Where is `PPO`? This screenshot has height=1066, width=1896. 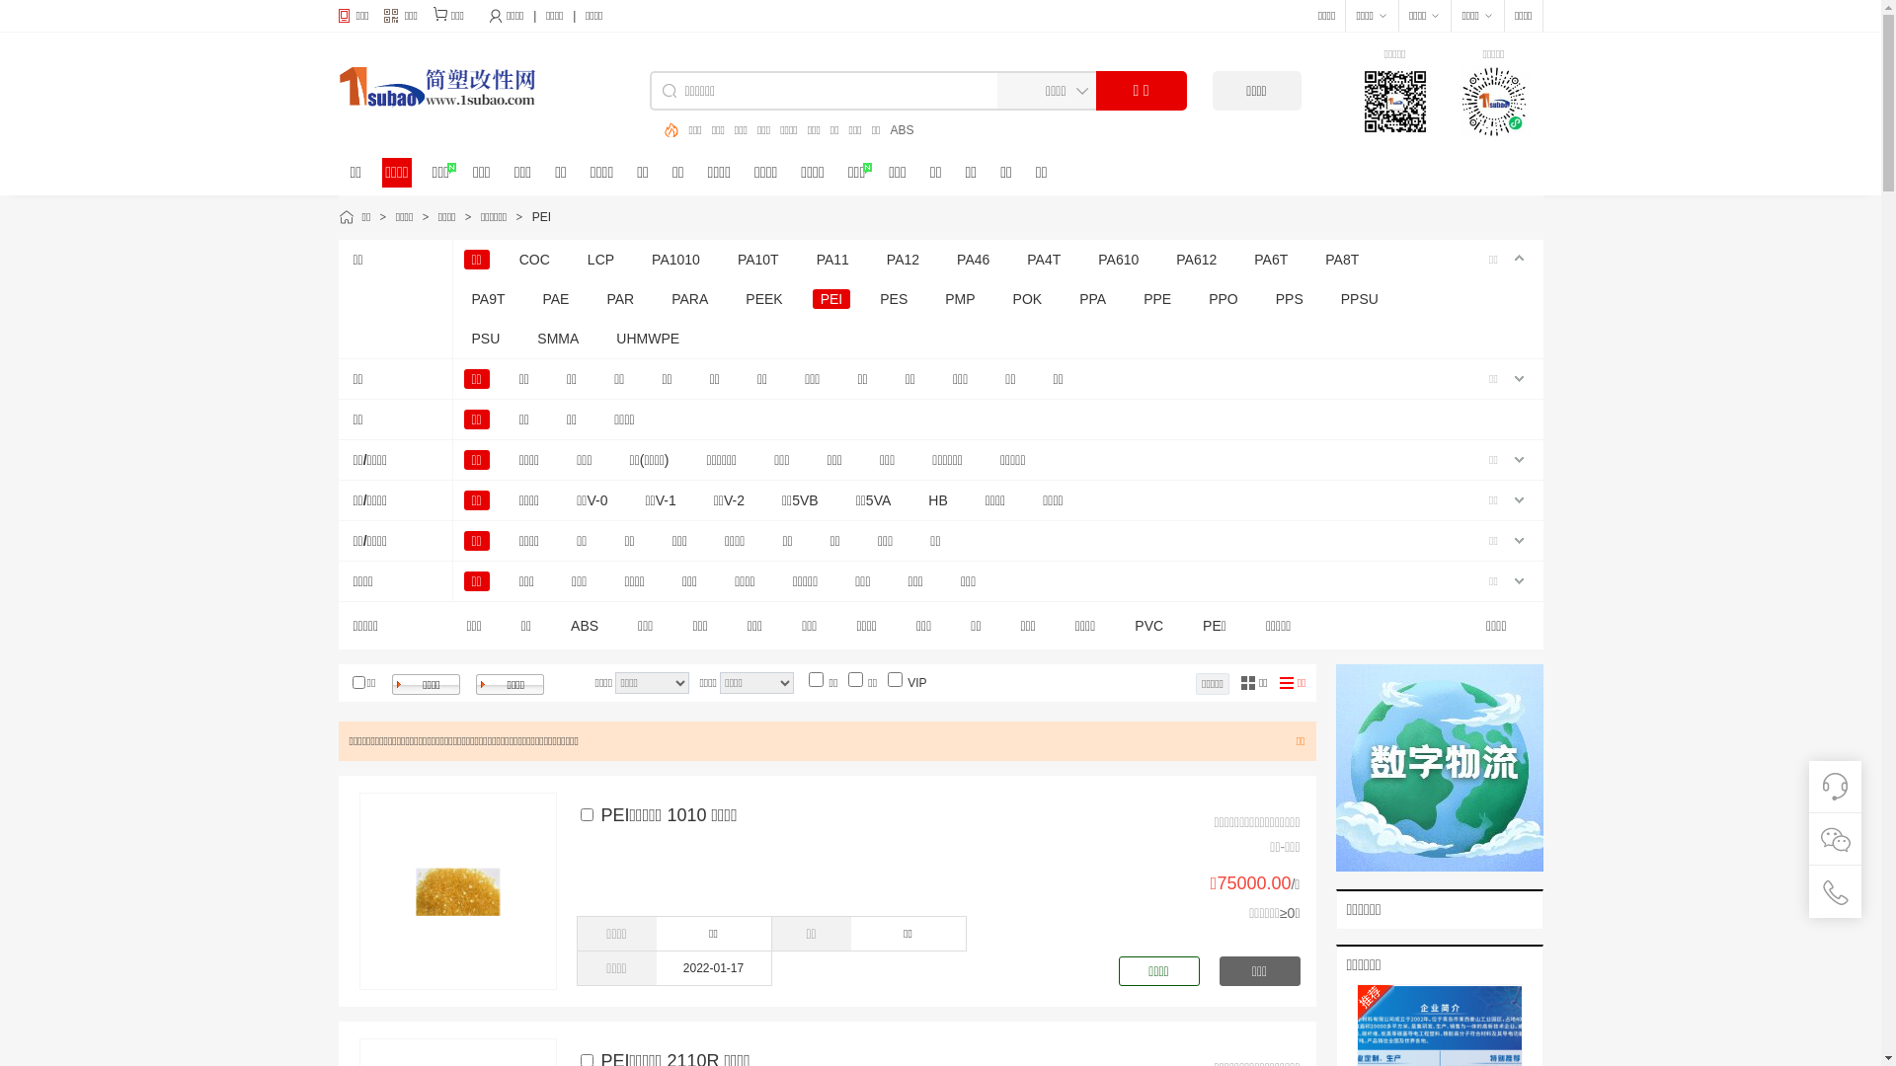 PPO is located at coordinates (1224, 299).